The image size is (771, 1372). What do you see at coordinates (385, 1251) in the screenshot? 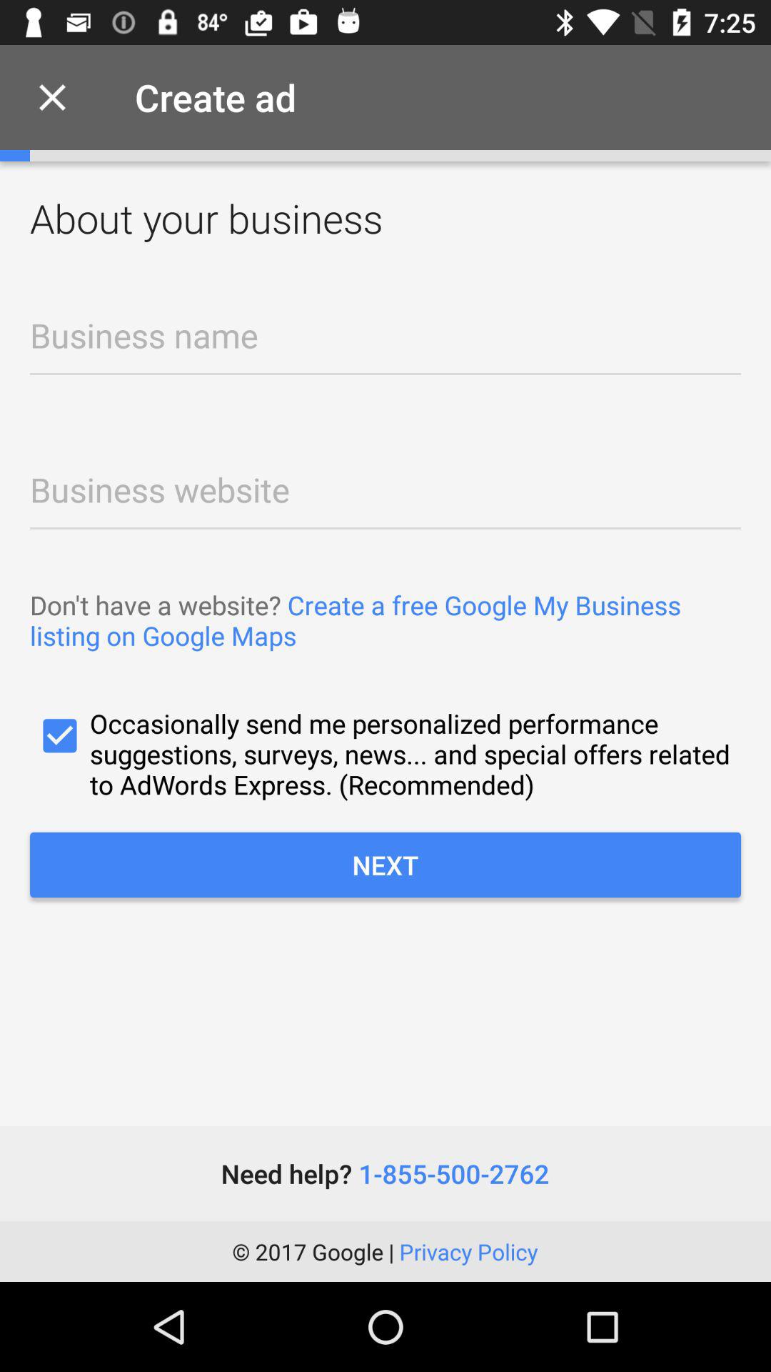
I see `turn on the 2017 google privacy` at bounding box center [385, 1251].